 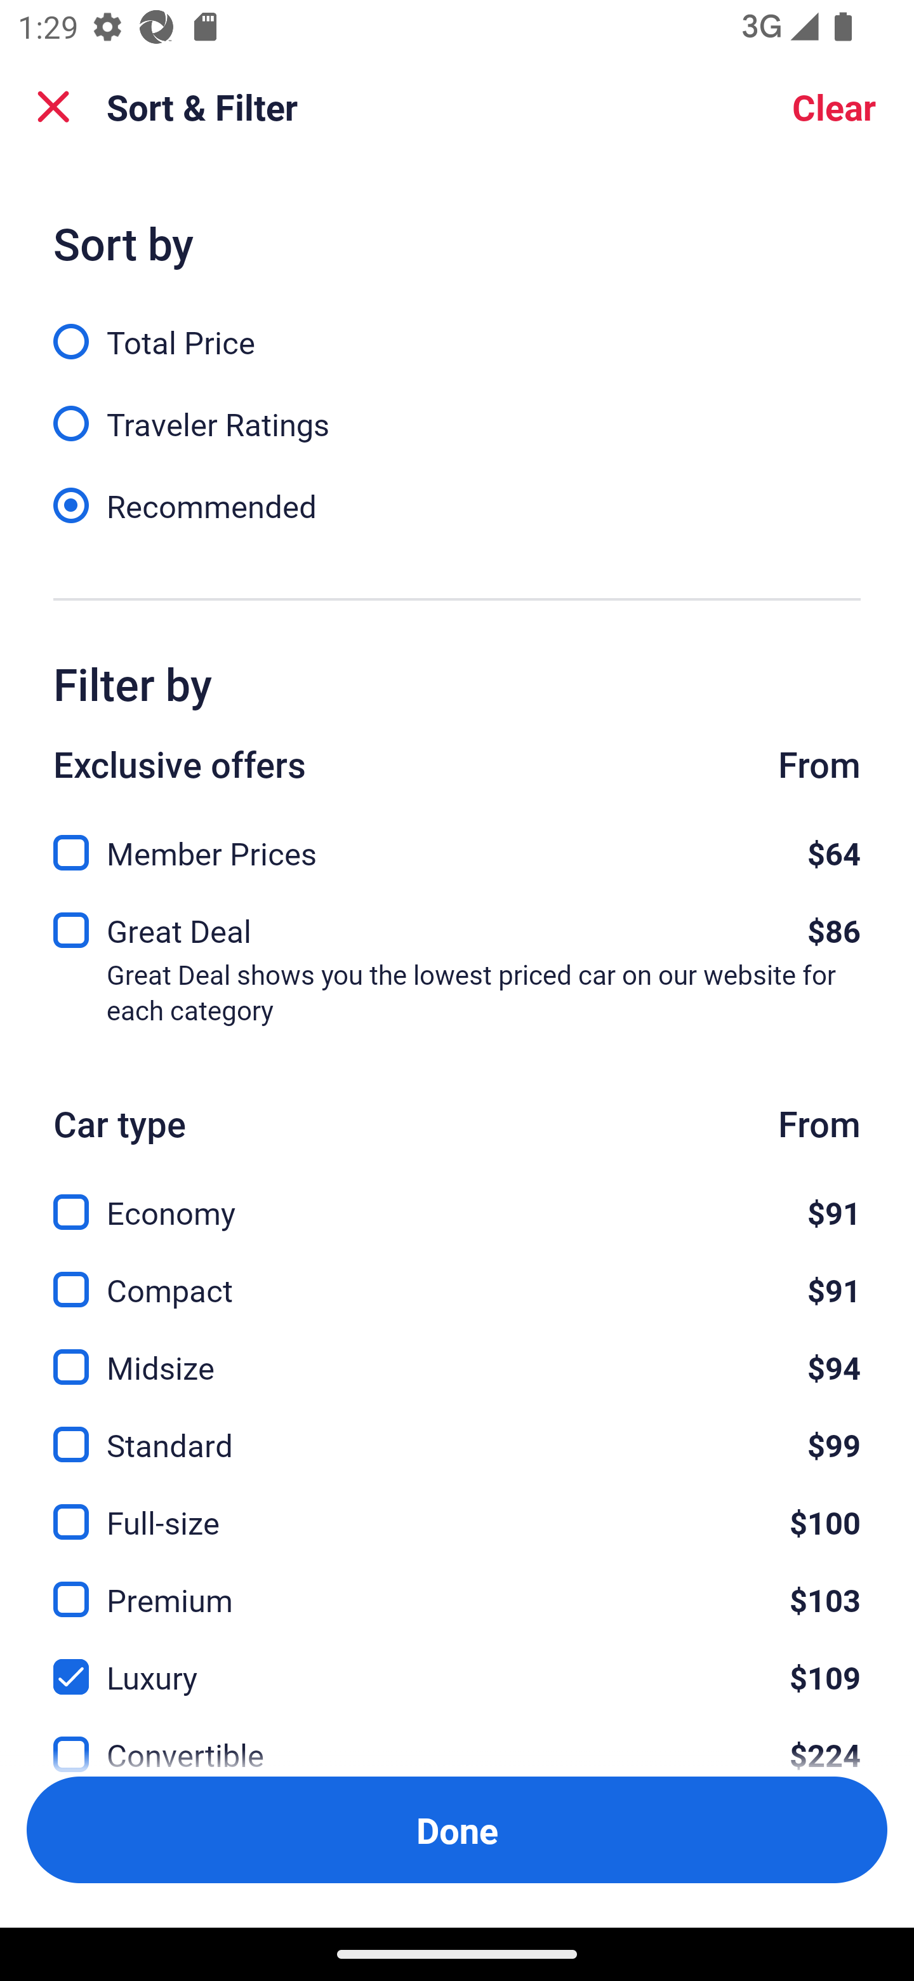 I want to click on Traveler Ratings, so click(x=457, y=410).